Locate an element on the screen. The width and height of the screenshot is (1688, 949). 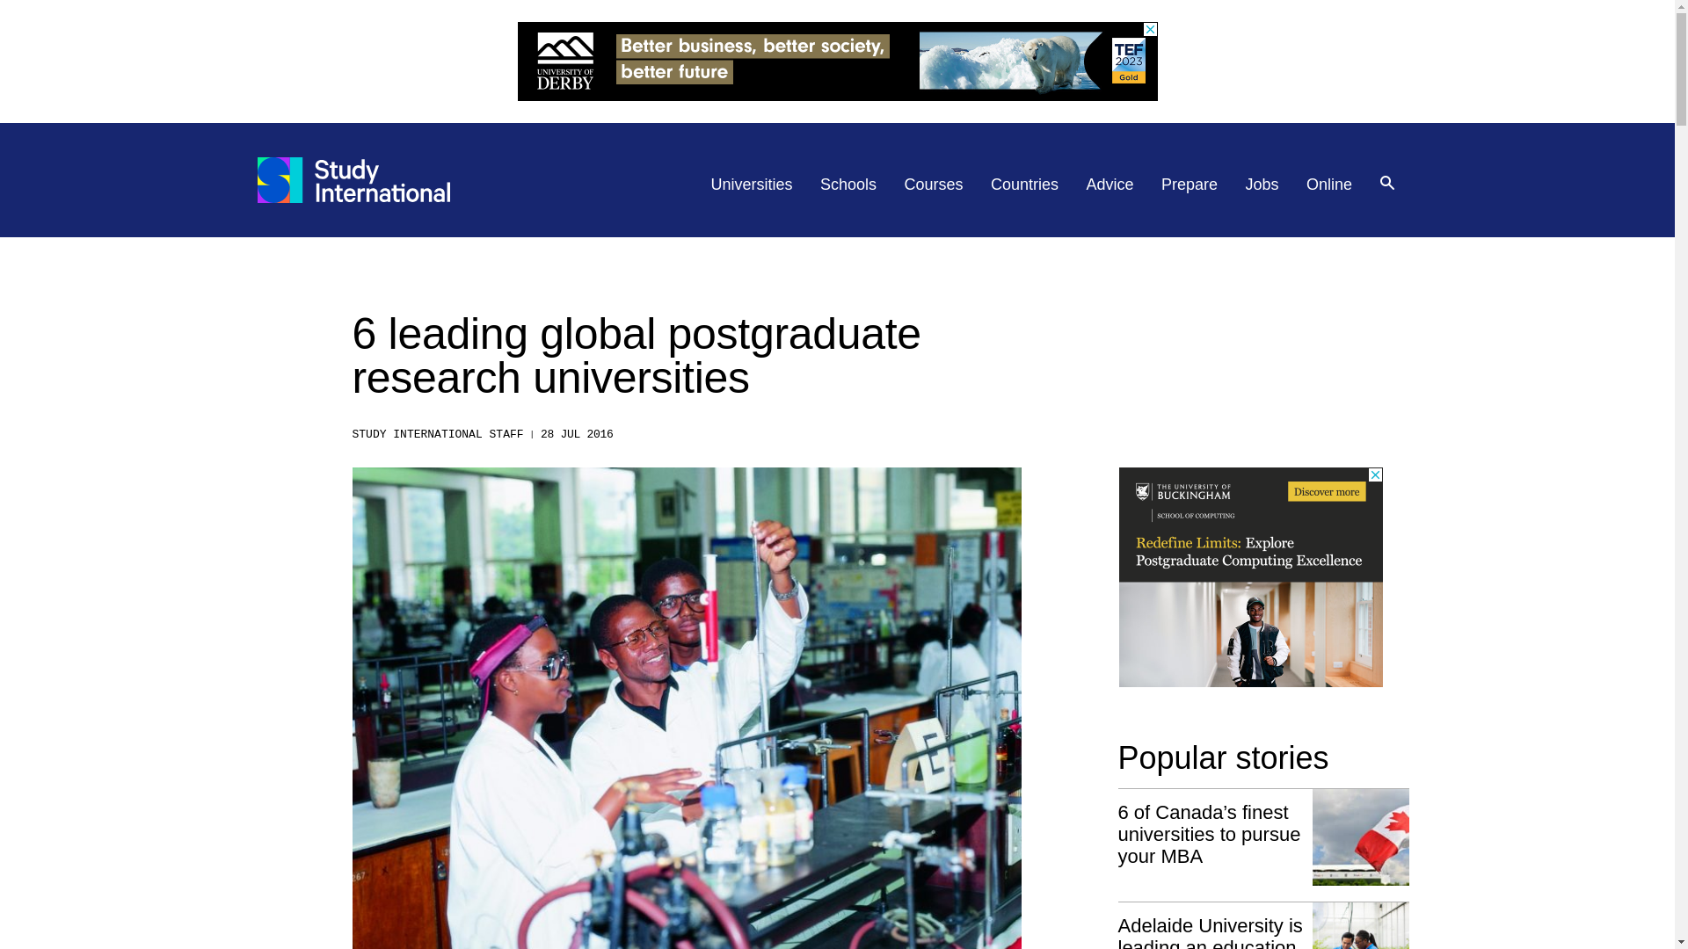
3rd party ad content is located at coordinates (836, 61).